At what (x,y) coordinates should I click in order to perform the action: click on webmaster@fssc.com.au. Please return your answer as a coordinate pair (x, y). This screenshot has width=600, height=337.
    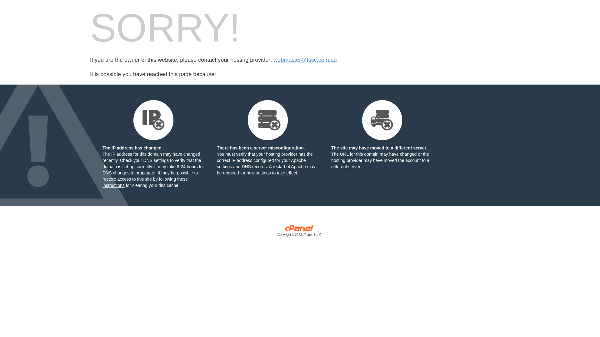
    Looking at the image, I should click on (305, 60).